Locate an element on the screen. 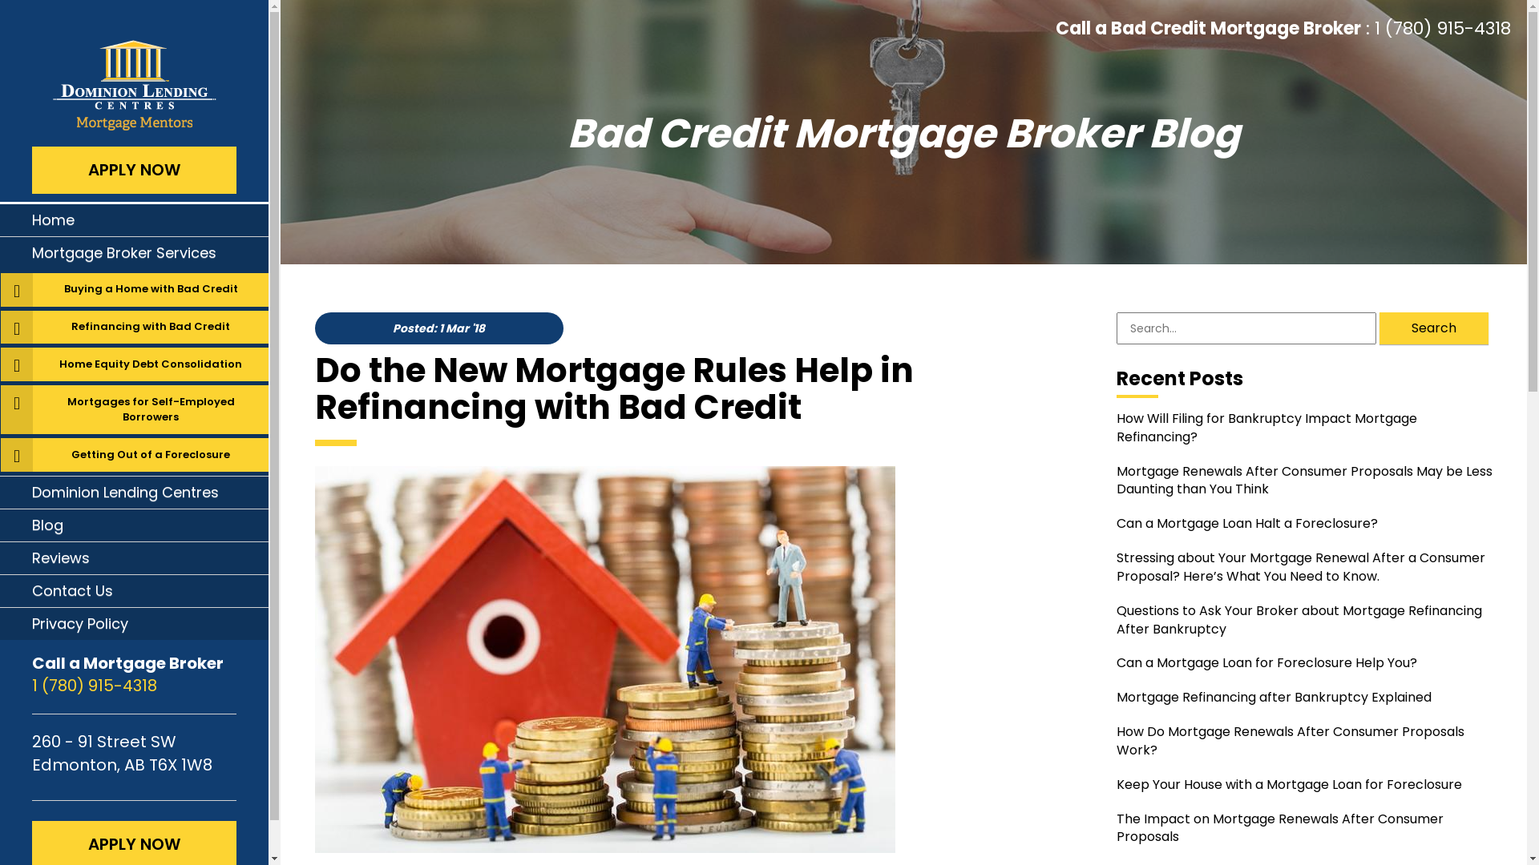 The image size is (1539, 865). How Will Filing for Bankruptcy Impact Mortgage Refinancing? is located at coordinates (1304, 428).